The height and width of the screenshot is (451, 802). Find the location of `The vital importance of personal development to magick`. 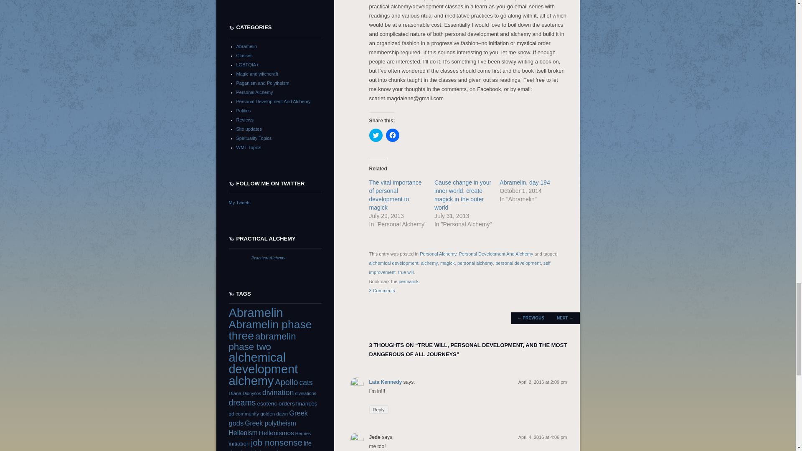

The vital importance of personal development to magick is located at coordinates (395, 195).